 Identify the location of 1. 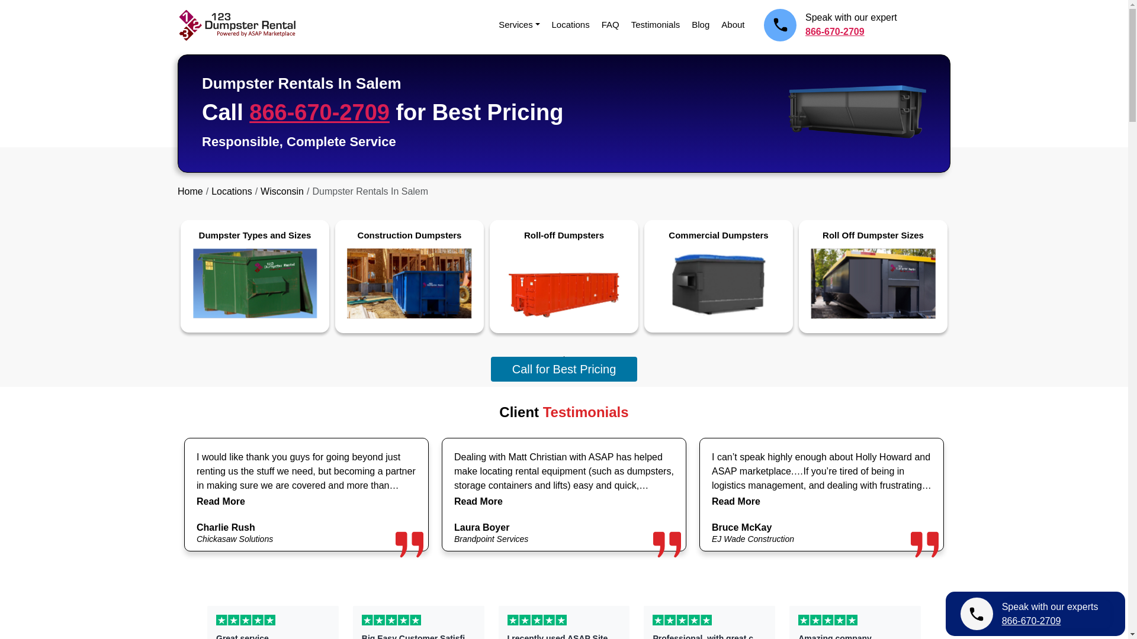
(564, 356).